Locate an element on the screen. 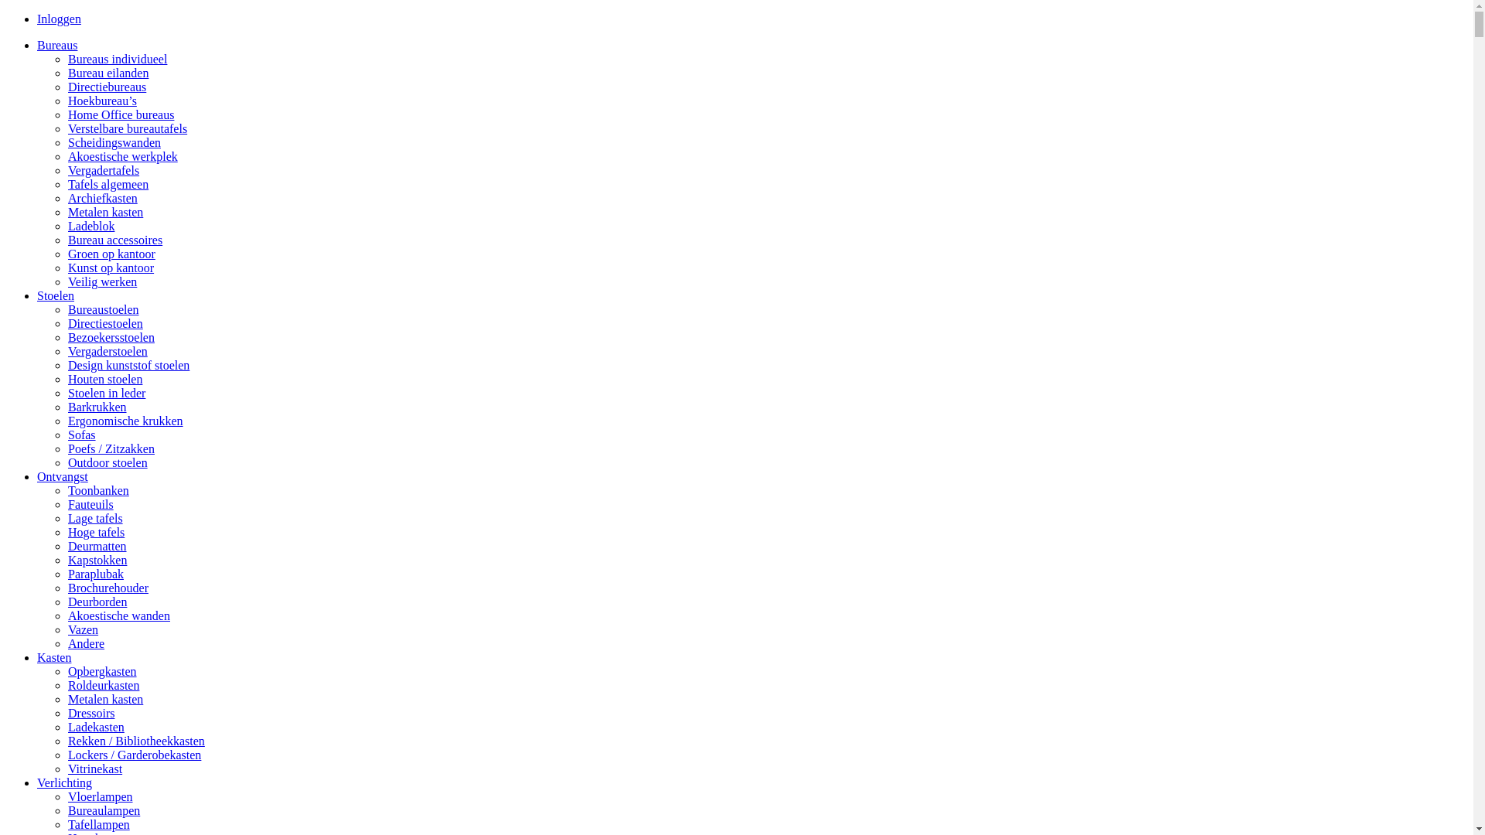 The height and width of the screenshot is (835, 1485). Lockers / Garderobekasten is located at coordinates (135, 755).